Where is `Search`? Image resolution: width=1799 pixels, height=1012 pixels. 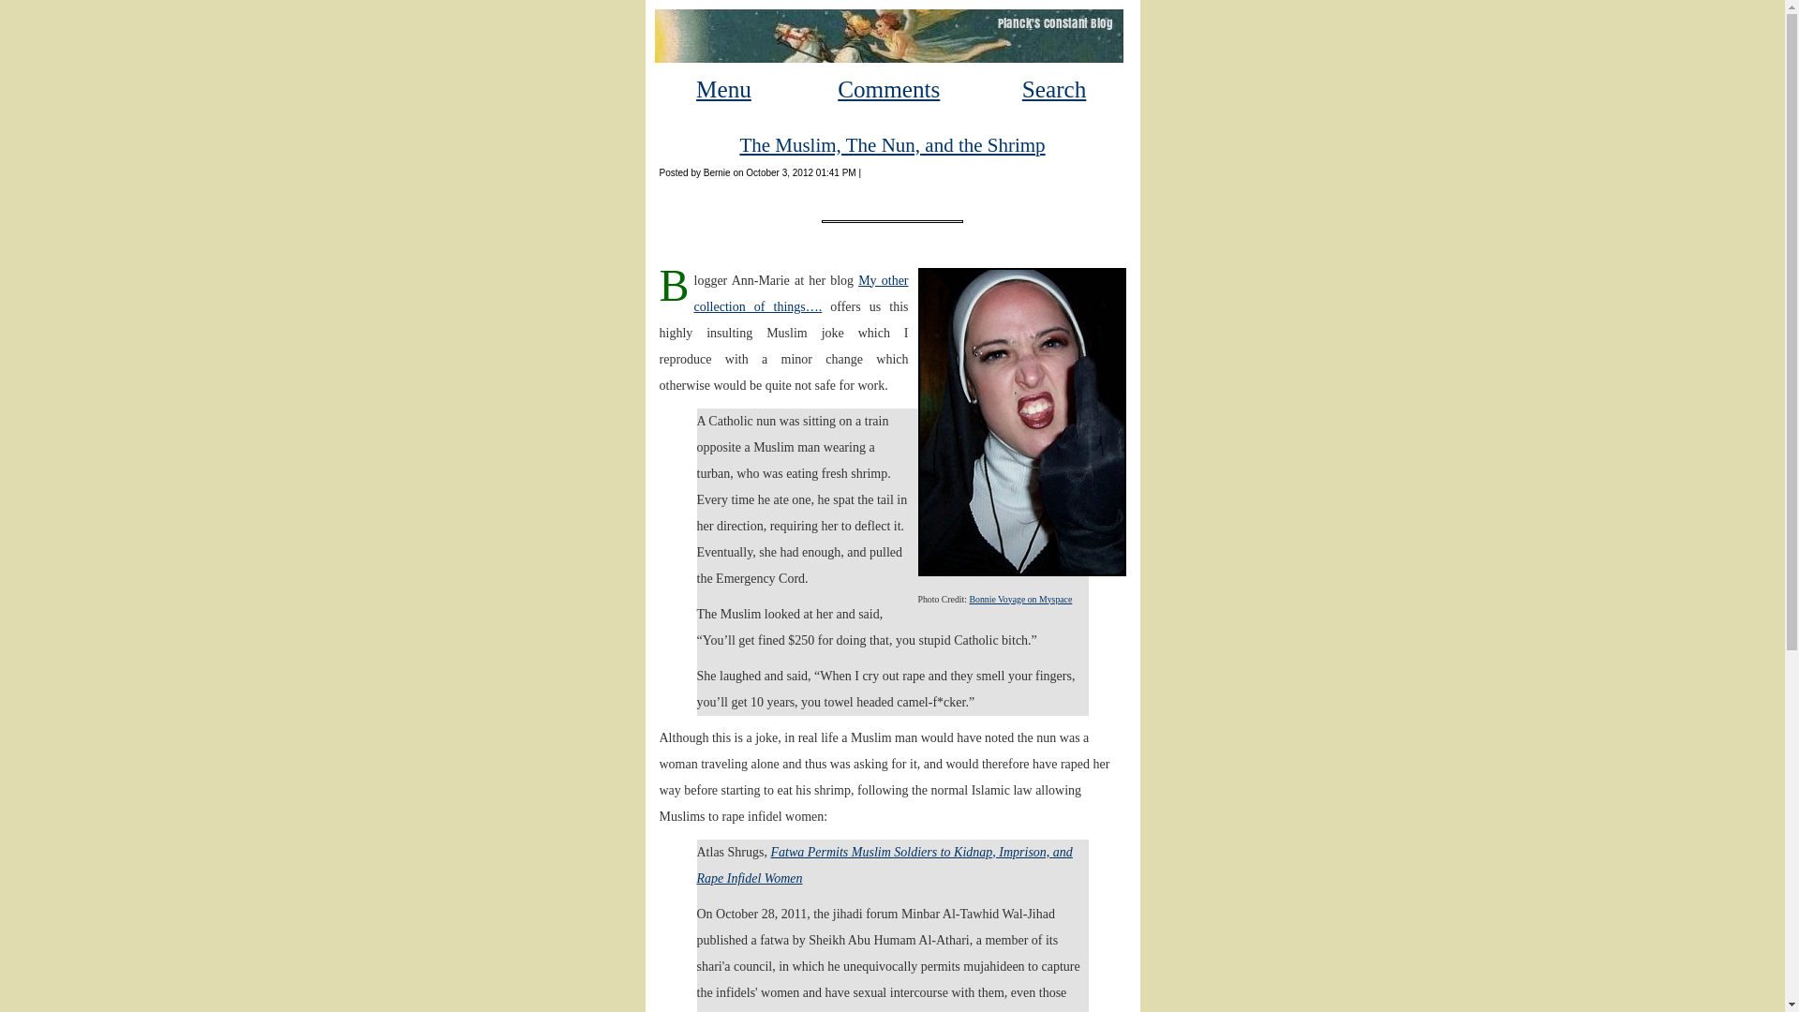
Search is located at coordinates (1053, 90).